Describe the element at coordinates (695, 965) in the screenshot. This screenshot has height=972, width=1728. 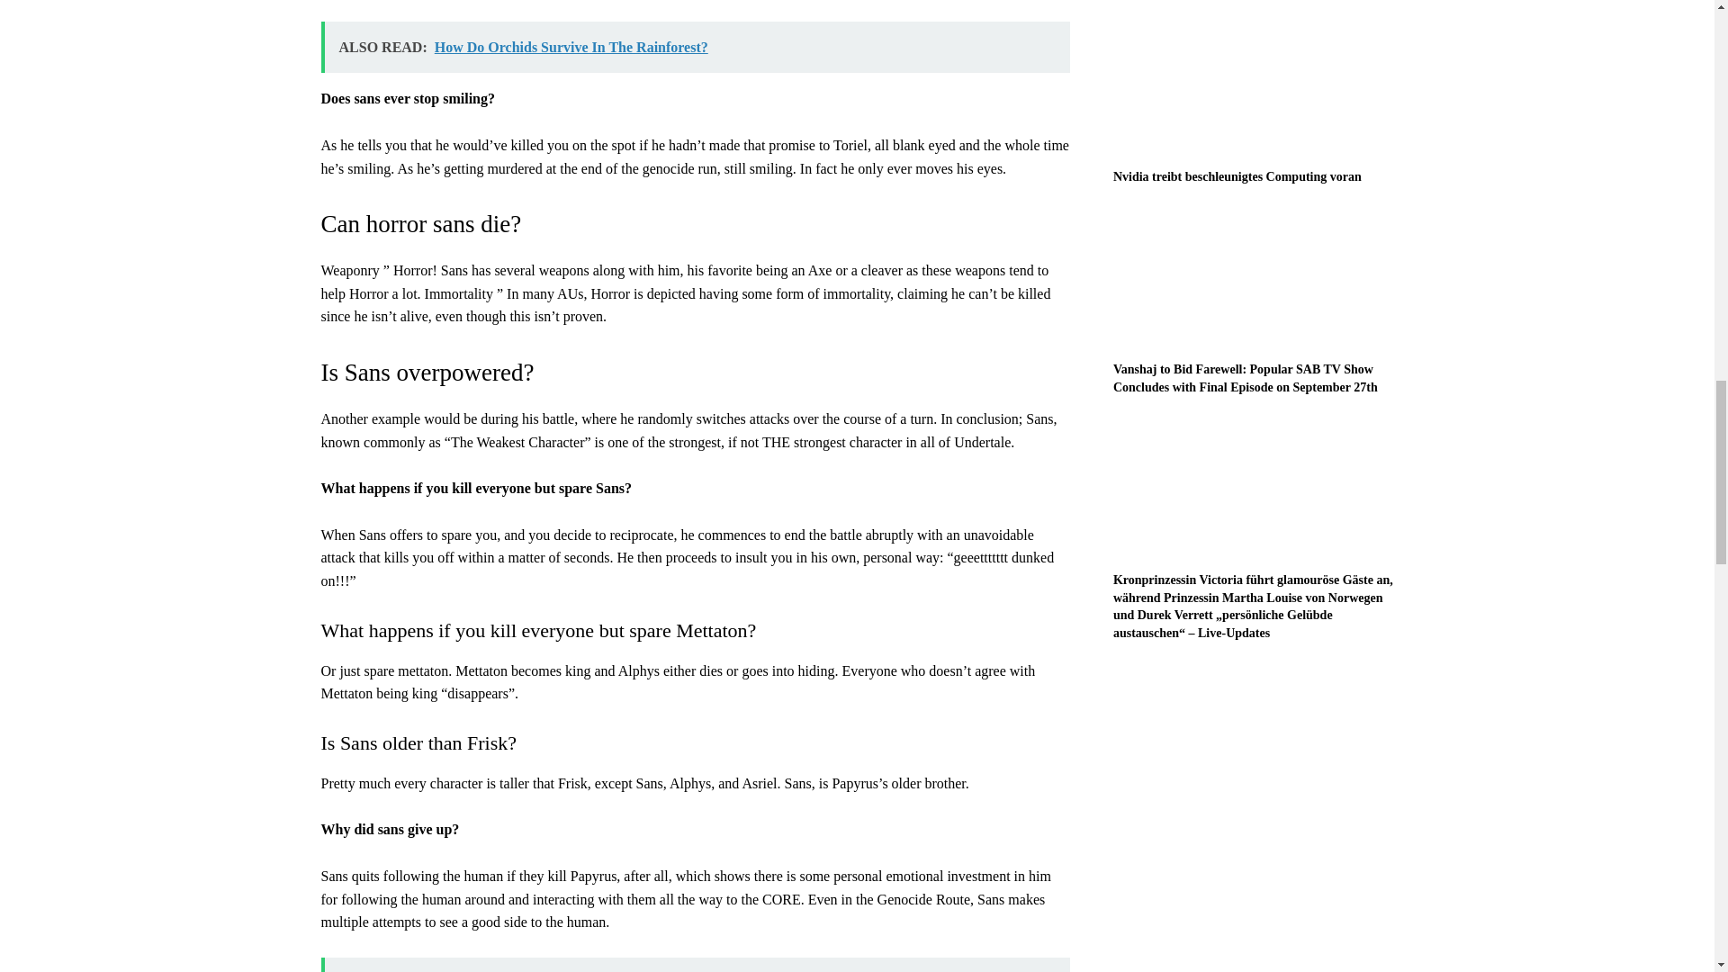
I see `ALSO READ:  Where To Find Quarried Stone?` at that location.